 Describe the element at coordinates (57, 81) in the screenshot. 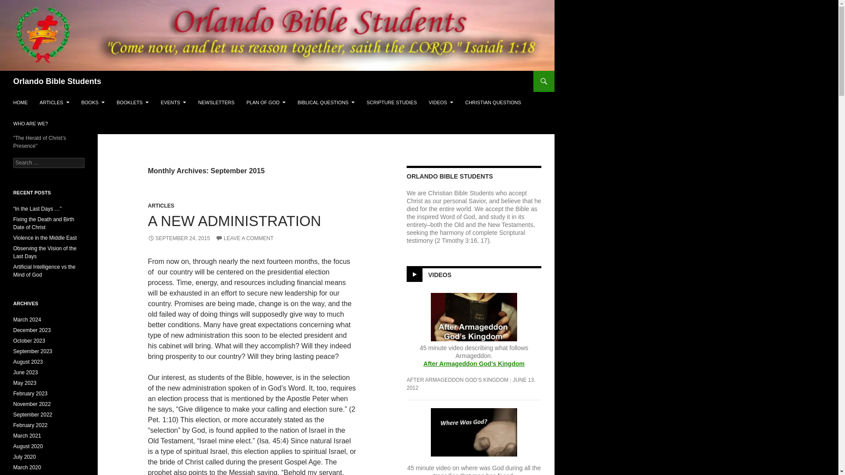

I see `Orlando Bible Students` at that location.